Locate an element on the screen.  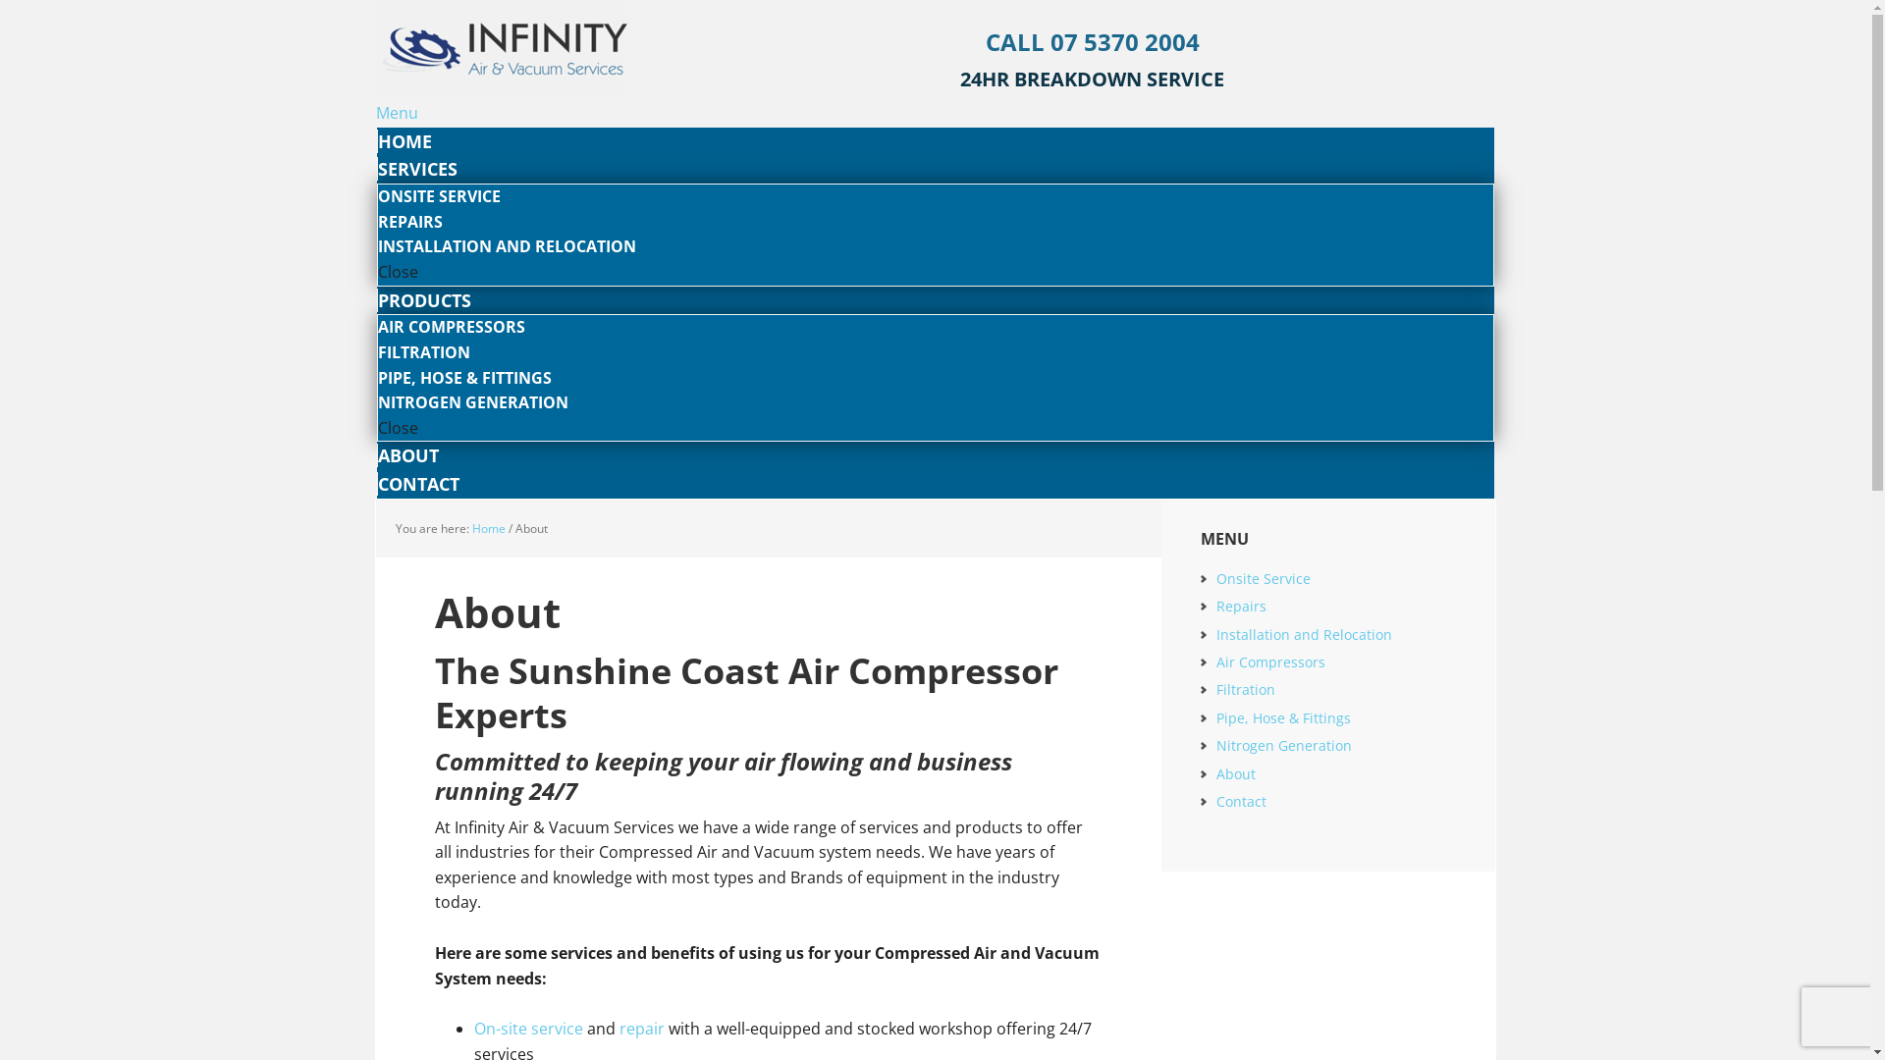
CONTACT is located at coordinates (418, 484).